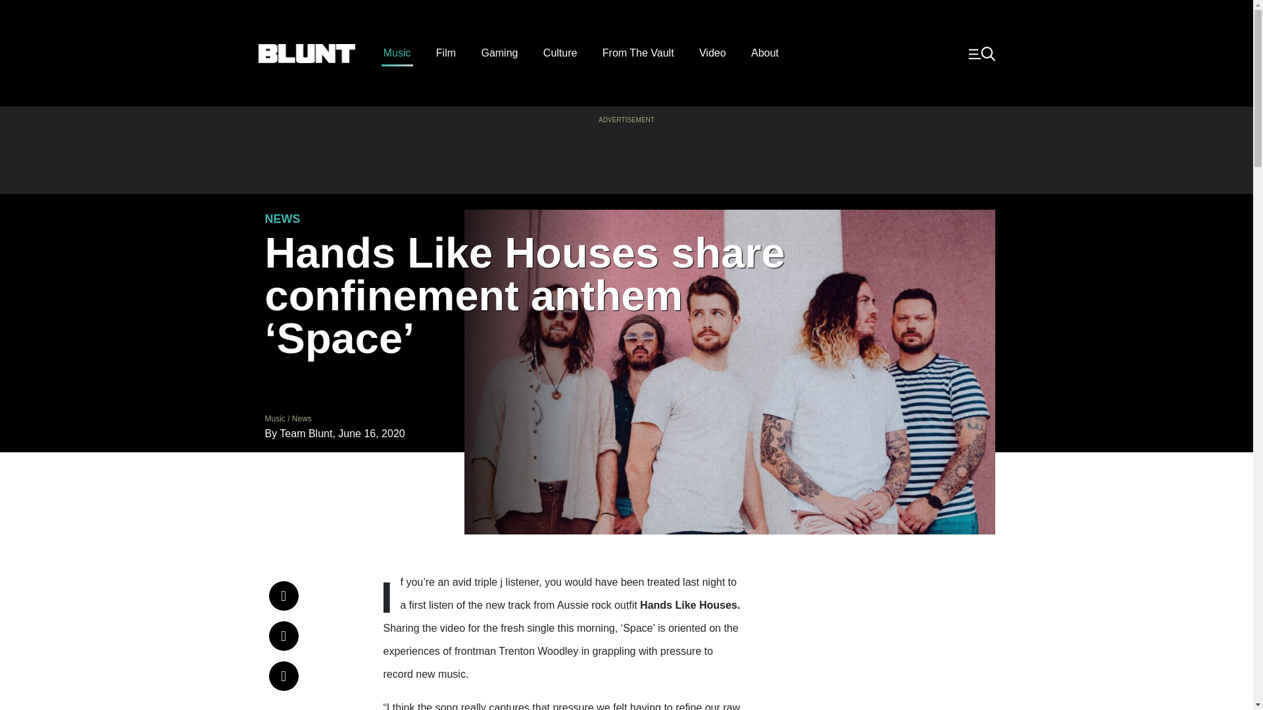  What do you see at coordinates (397, 53) in the screenshot?
I see `Music` at bounding box center [397, 53].